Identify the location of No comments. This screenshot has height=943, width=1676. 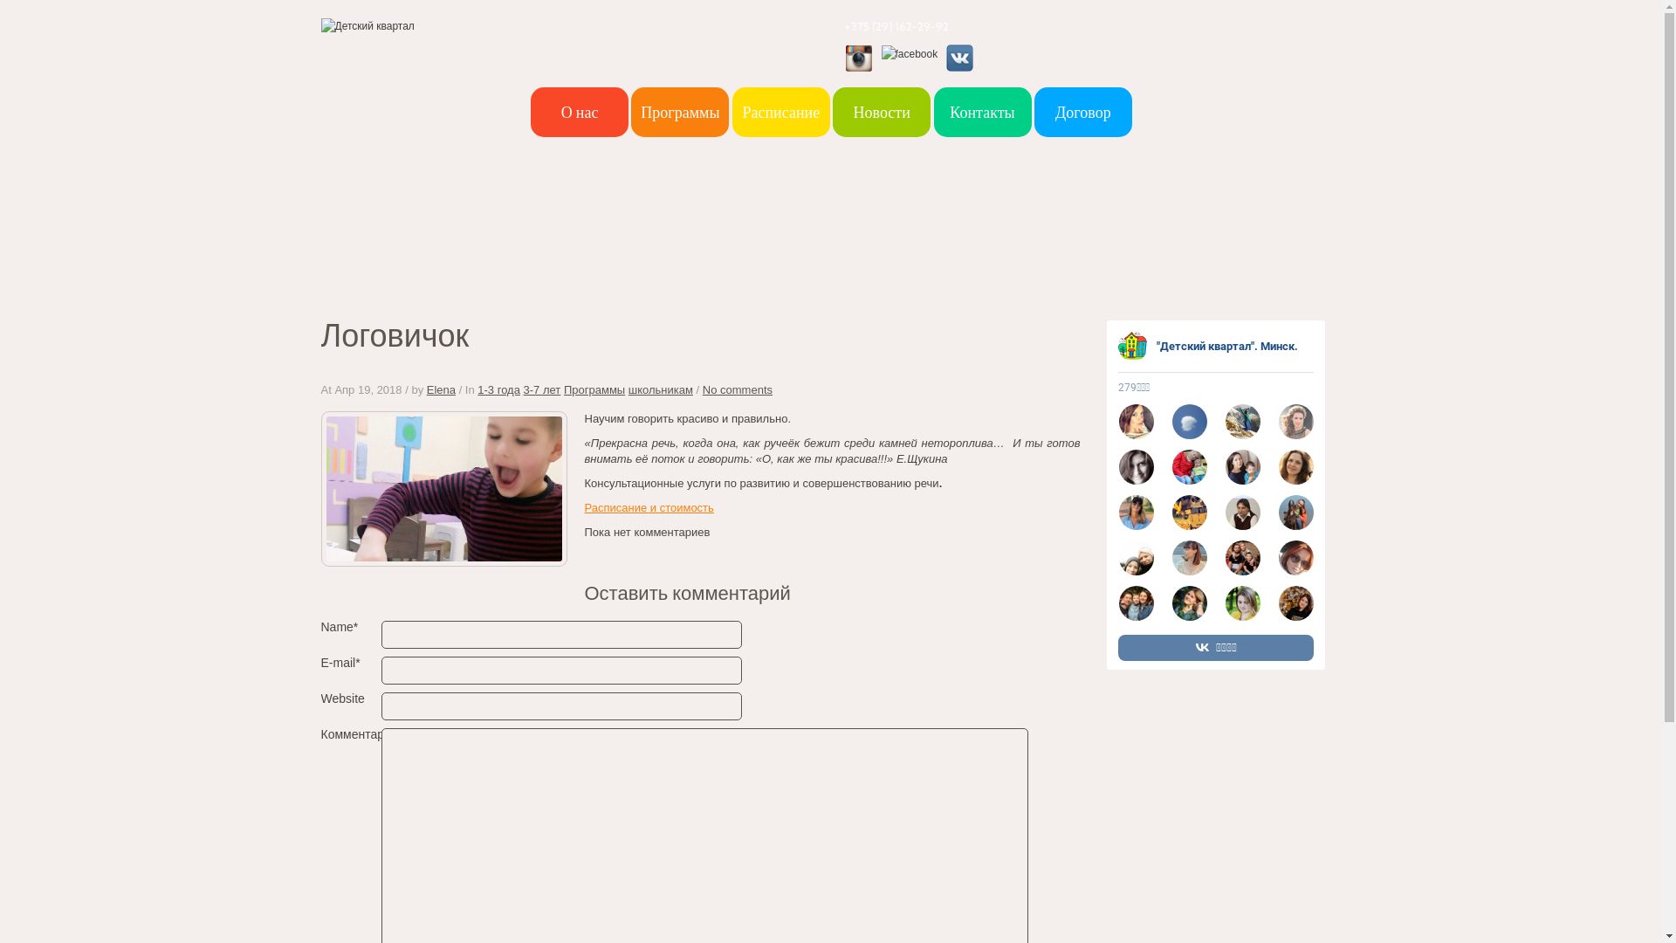
(738, 389).